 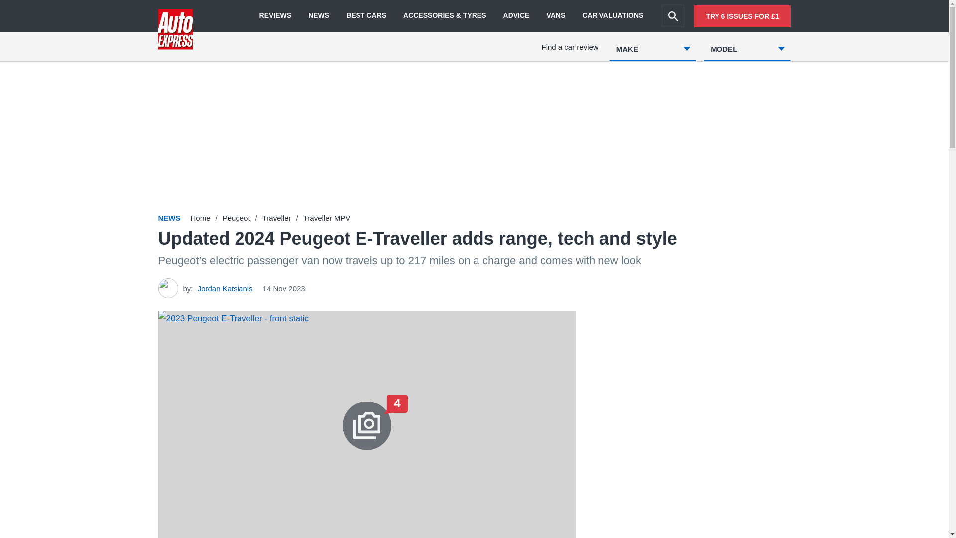 I want to click on VANS, so click(x=556, y=16).